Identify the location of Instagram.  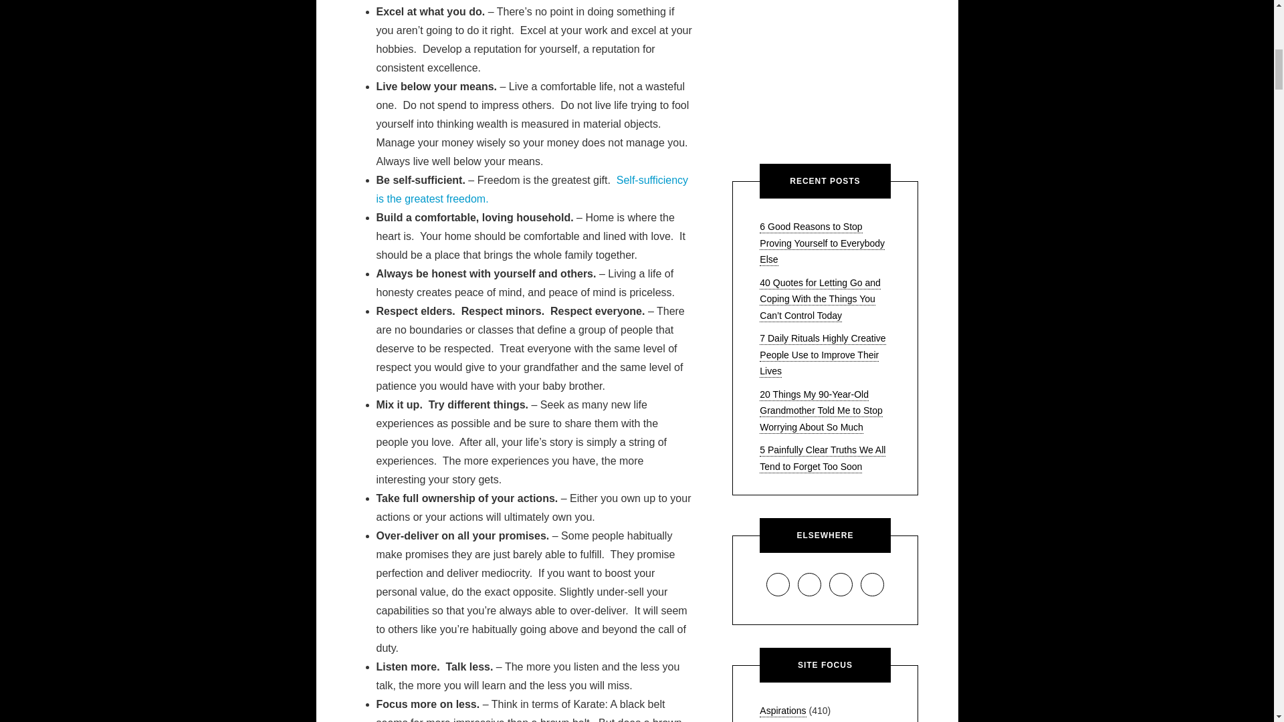
(809, 584).